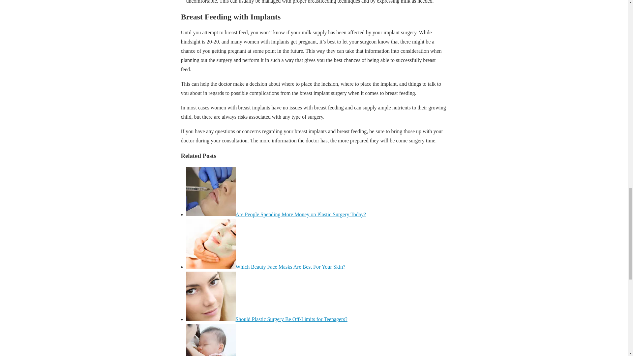 The height and width of the screenshot is (356, 633). I want to click on Are People Spending More Money on Plastic Surgery Today?, so click(301, 214).